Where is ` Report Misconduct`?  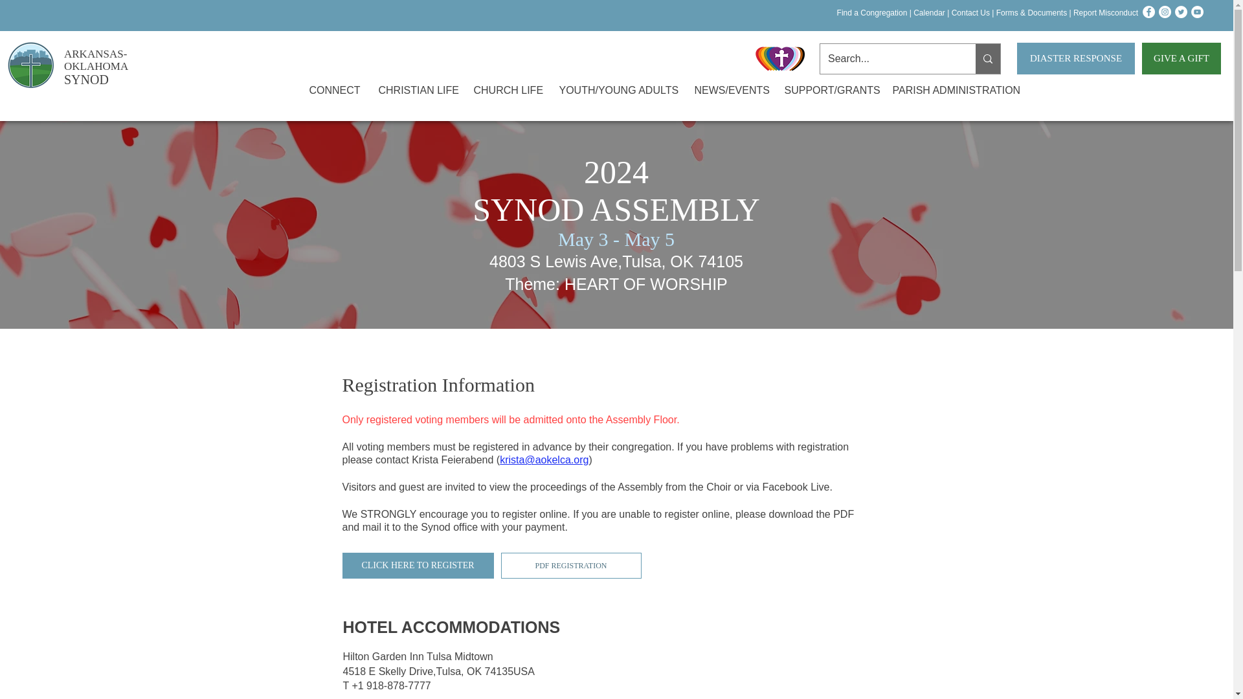
 Report Misconduct is located at coordinates (1104, 13).